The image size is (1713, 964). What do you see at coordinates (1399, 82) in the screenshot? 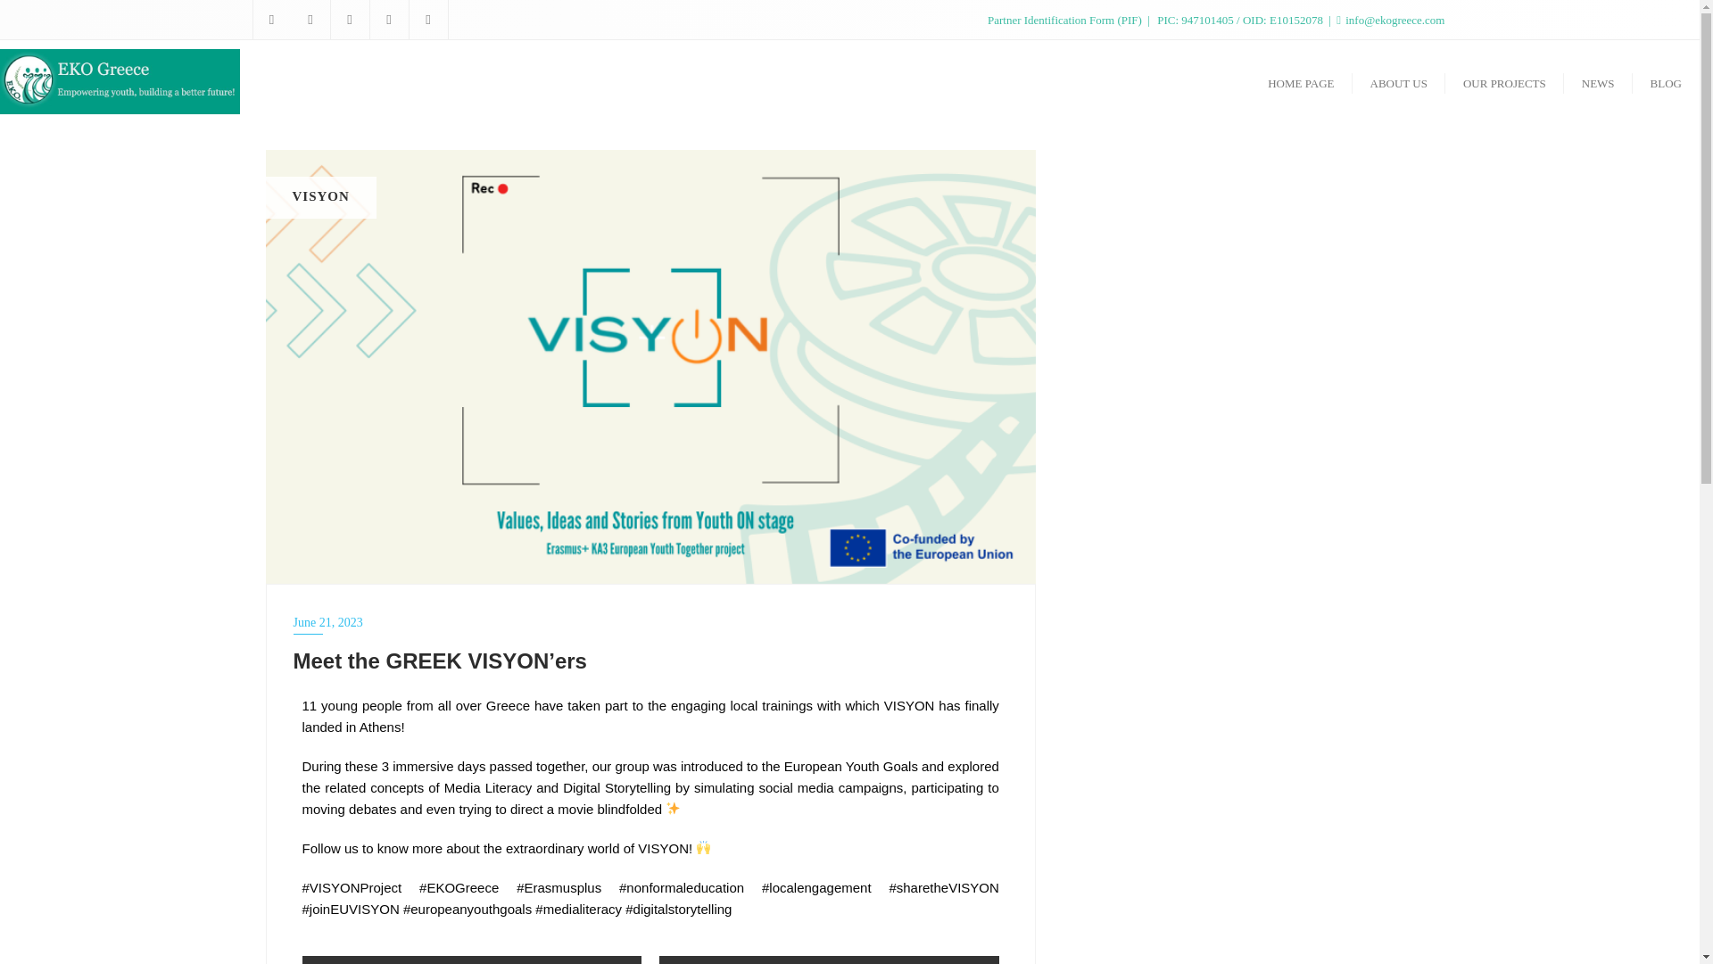
I see `ABOUT US` at bounding box center [1399, 82].